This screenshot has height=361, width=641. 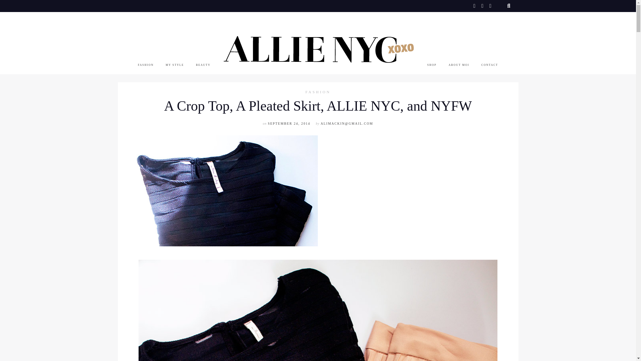 I want to click on ABOUT MOI, so click(x=459, y=65).